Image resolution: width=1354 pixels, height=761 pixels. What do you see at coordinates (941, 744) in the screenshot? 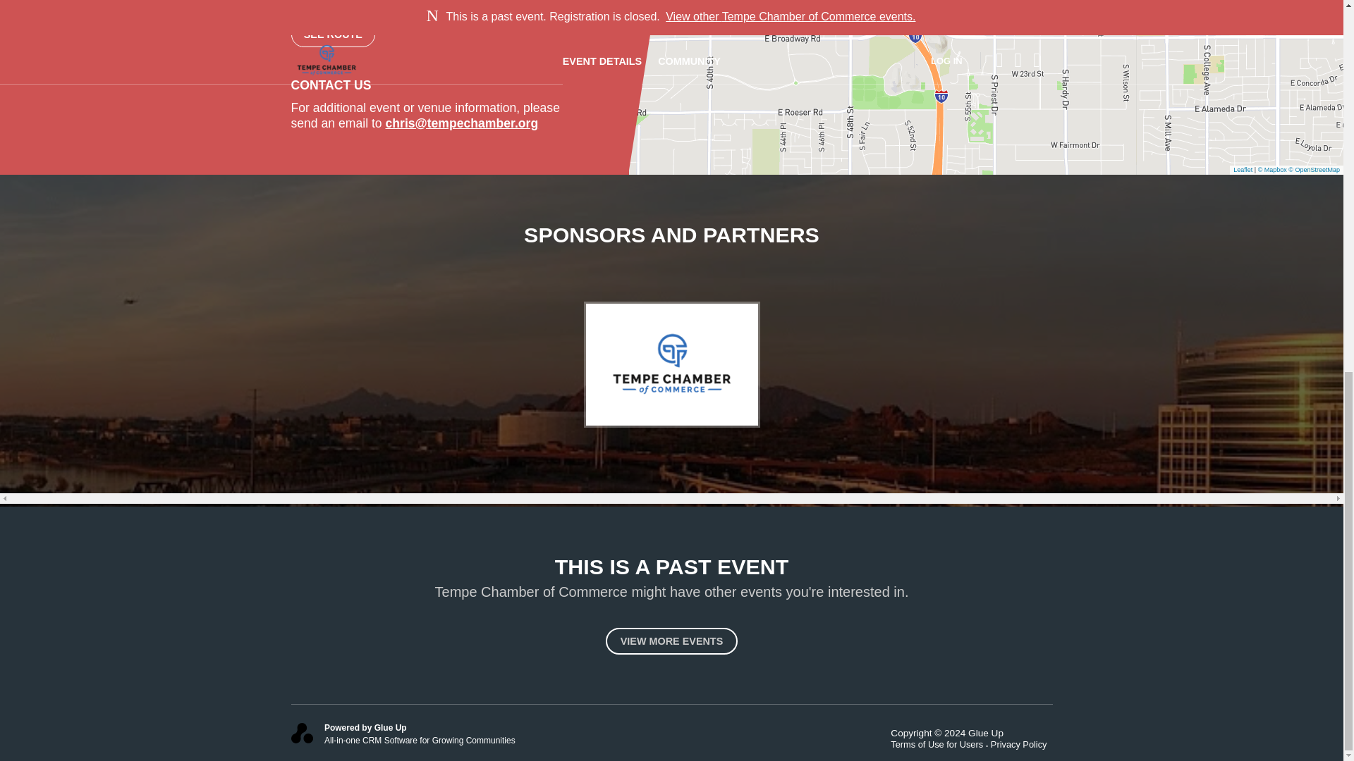
I see `Terms of Use for Users` at bounding box center [941, 744].